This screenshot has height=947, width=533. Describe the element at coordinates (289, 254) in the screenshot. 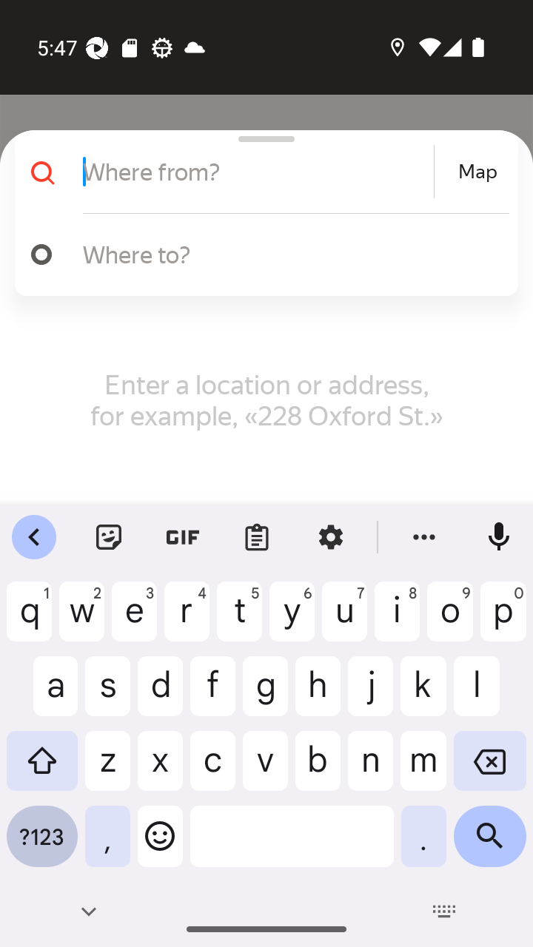

I see `Where to?` at that location.